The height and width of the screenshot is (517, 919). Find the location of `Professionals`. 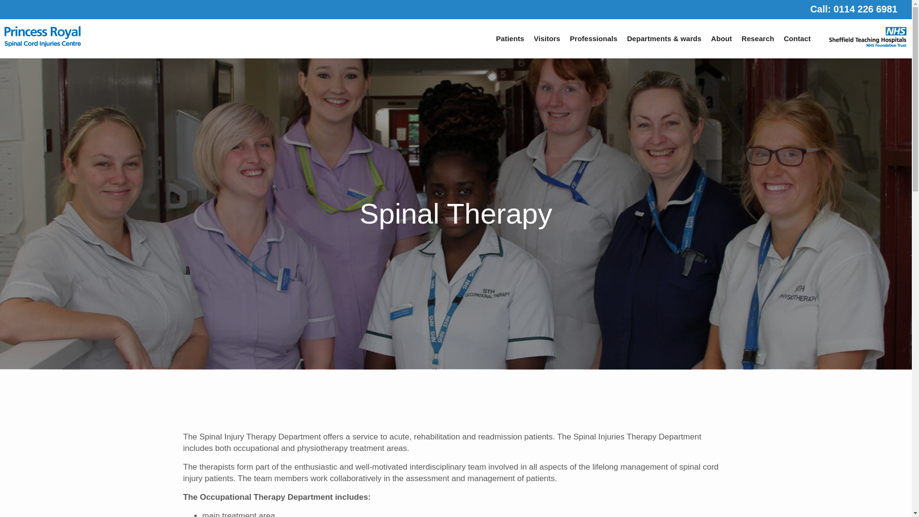

Professionals is located at coordinates (594, 38).